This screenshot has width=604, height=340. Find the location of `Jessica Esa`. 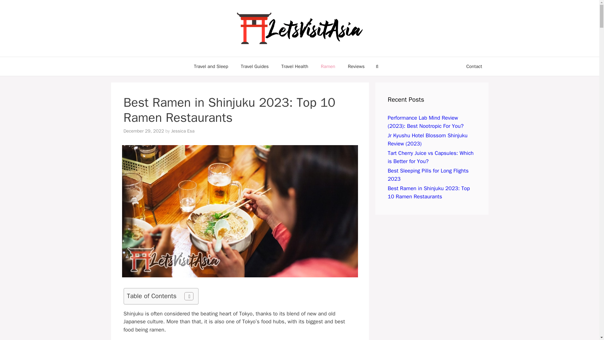

Jessica Esa is located at coordinates (182, 131).